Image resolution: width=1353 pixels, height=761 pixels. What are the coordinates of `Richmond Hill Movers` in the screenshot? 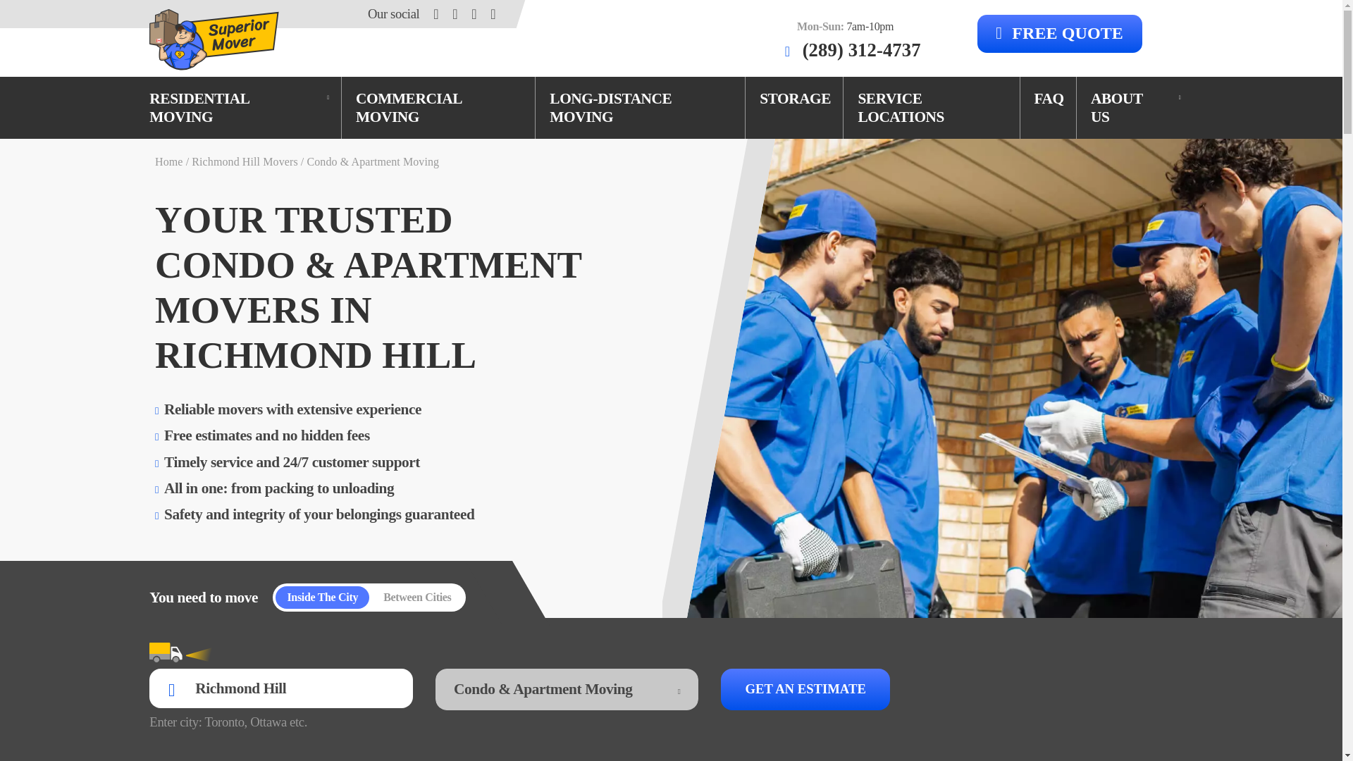 It's located at (245, 161).